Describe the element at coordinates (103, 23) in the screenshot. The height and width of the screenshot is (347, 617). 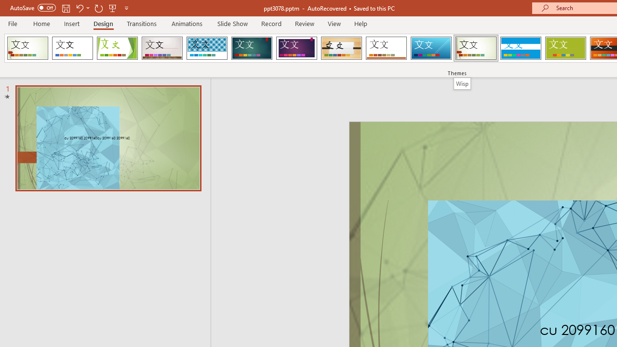
I see `Design` at that location.